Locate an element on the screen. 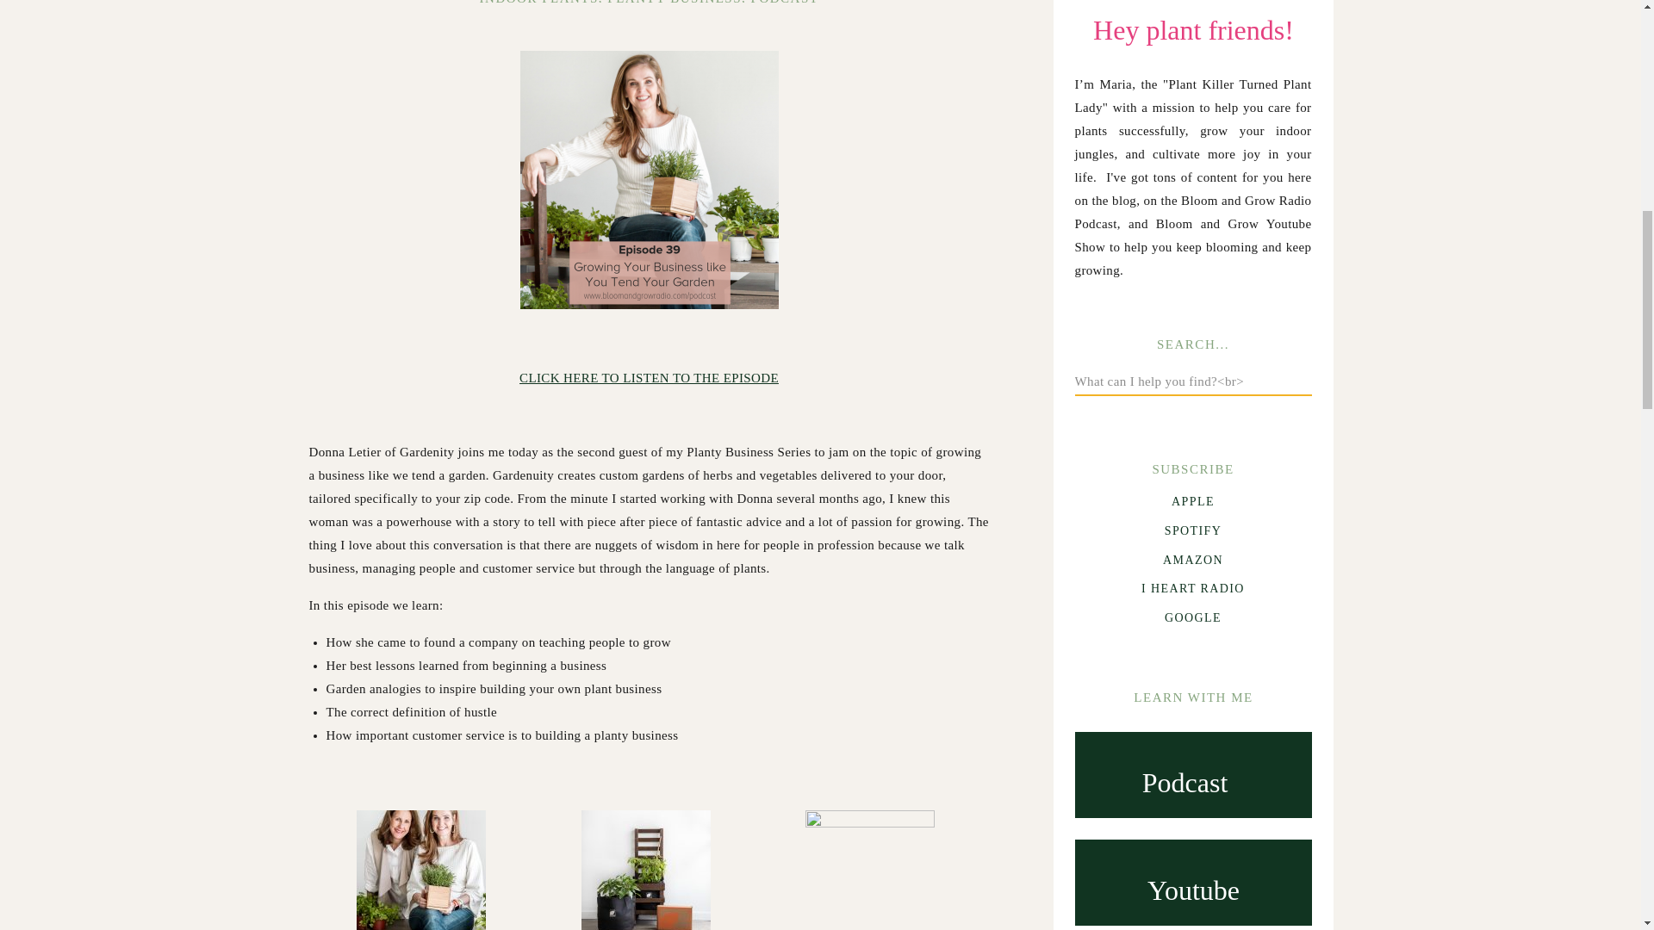 The height and width of the screenshot is (930, 1654). GOOGLE is located at coordinates (1193, 617).